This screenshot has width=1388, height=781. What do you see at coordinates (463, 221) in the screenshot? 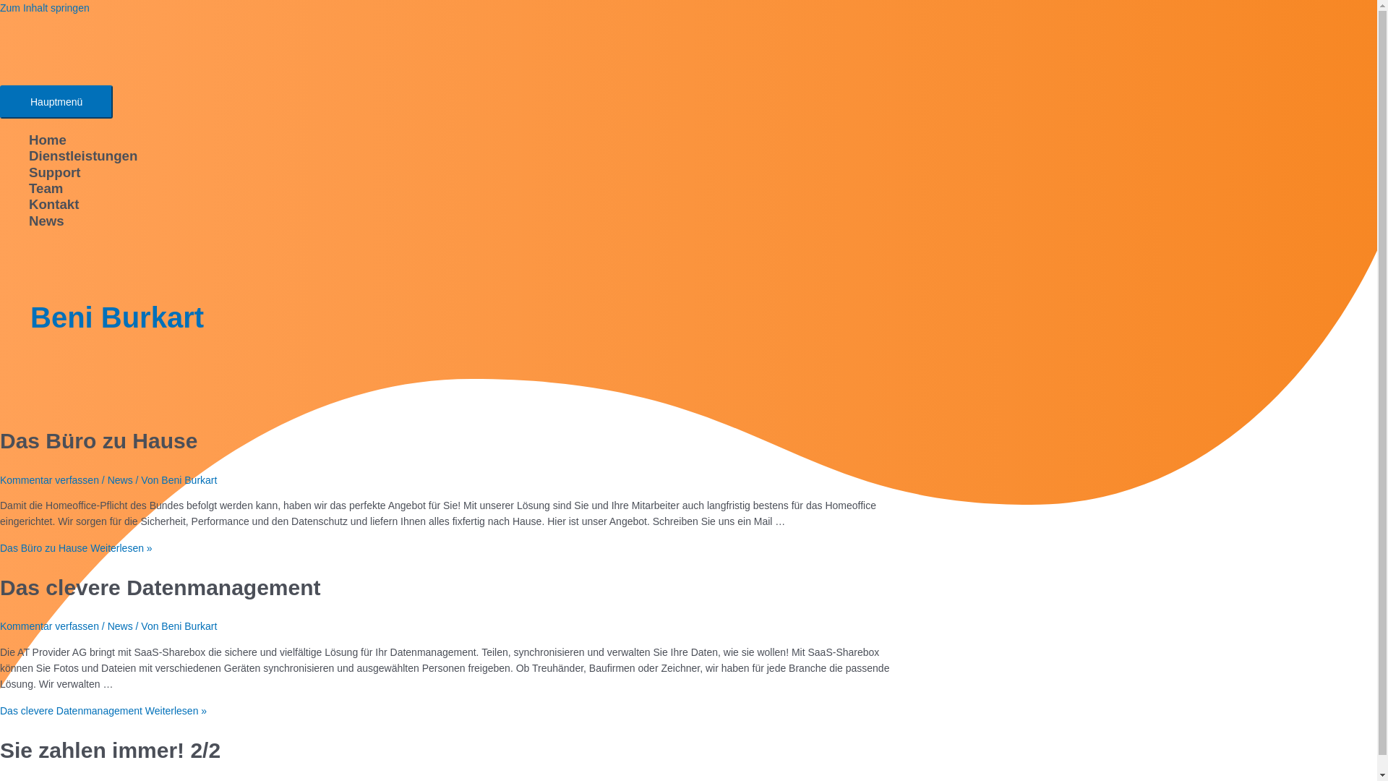
I see `News` at bounding box center [463, 221].